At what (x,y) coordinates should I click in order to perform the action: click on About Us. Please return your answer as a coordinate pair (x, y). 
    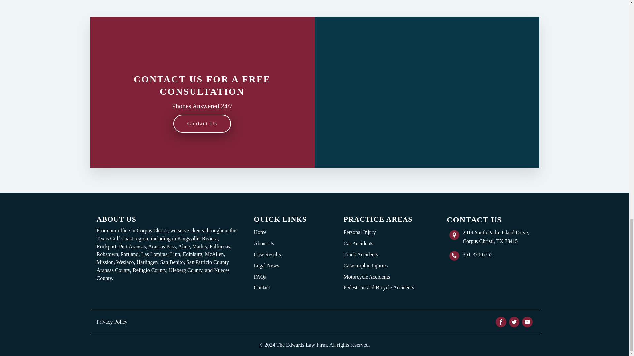
    Looking at the image, I should click on (267, 244).